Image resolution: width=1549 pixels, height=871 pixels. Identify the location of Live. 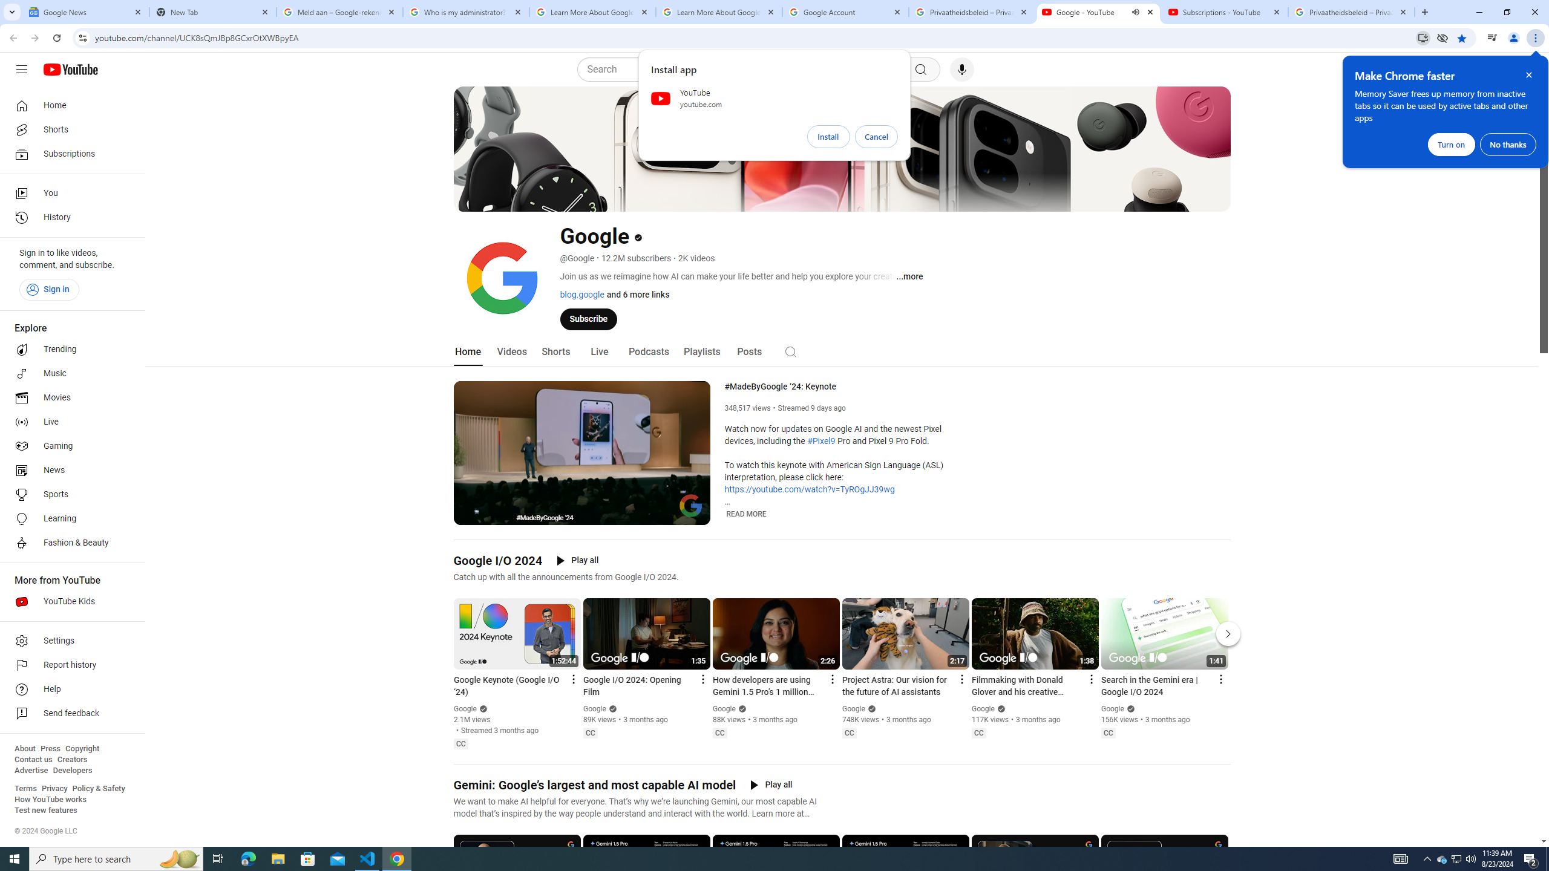
(69, 422).